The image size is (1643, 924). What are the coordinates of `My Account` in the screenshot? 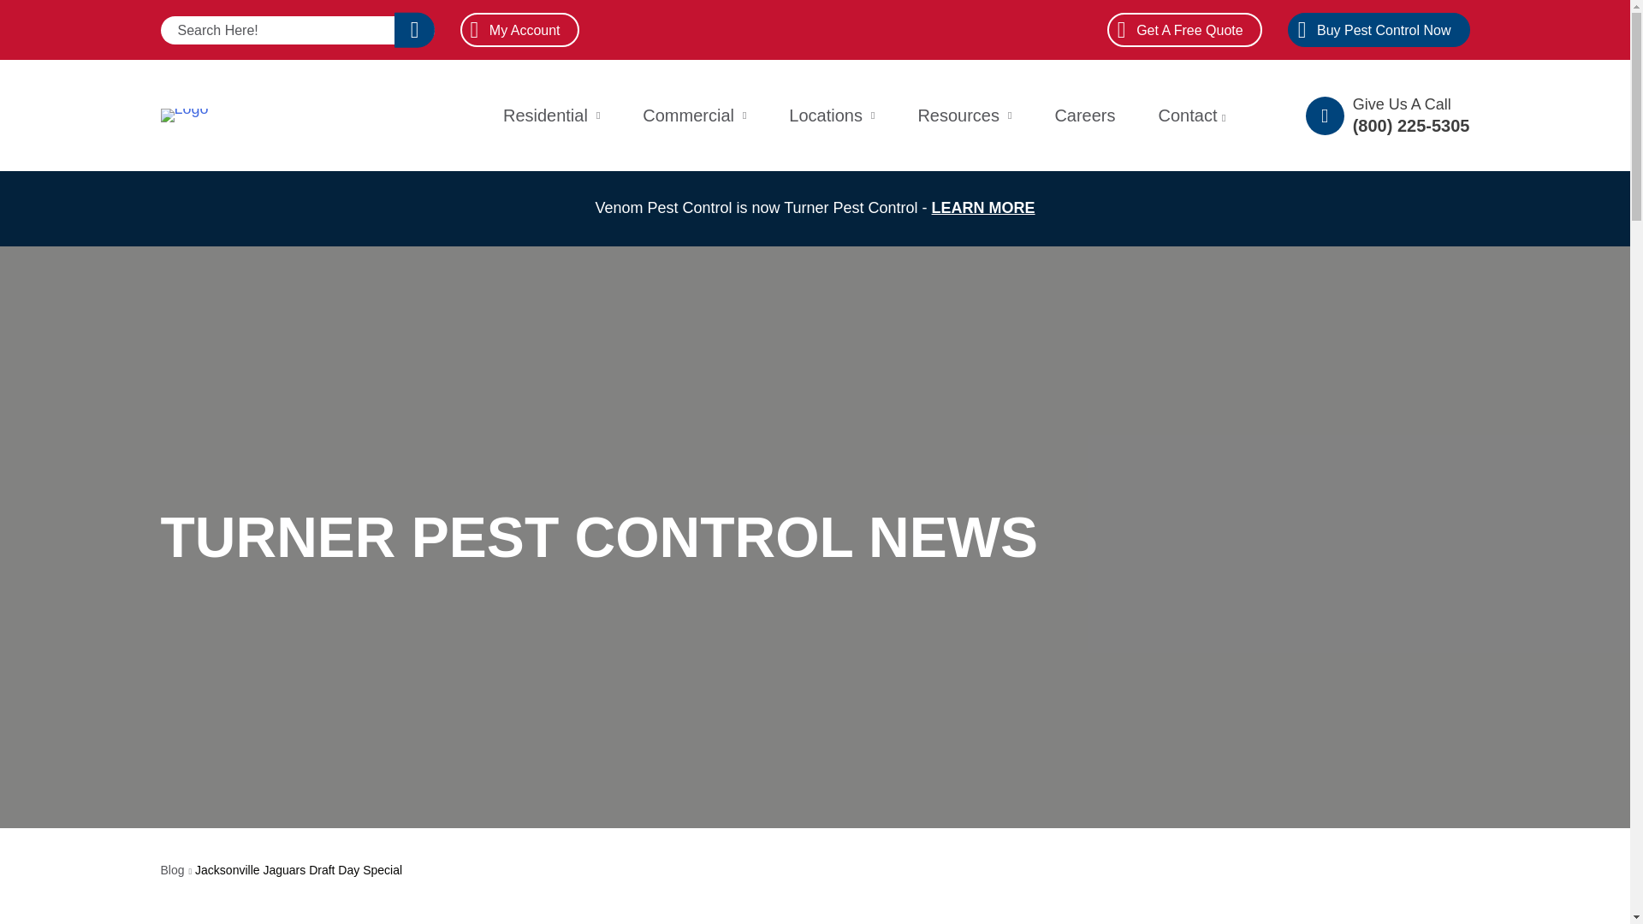 It's located at (519, 30).